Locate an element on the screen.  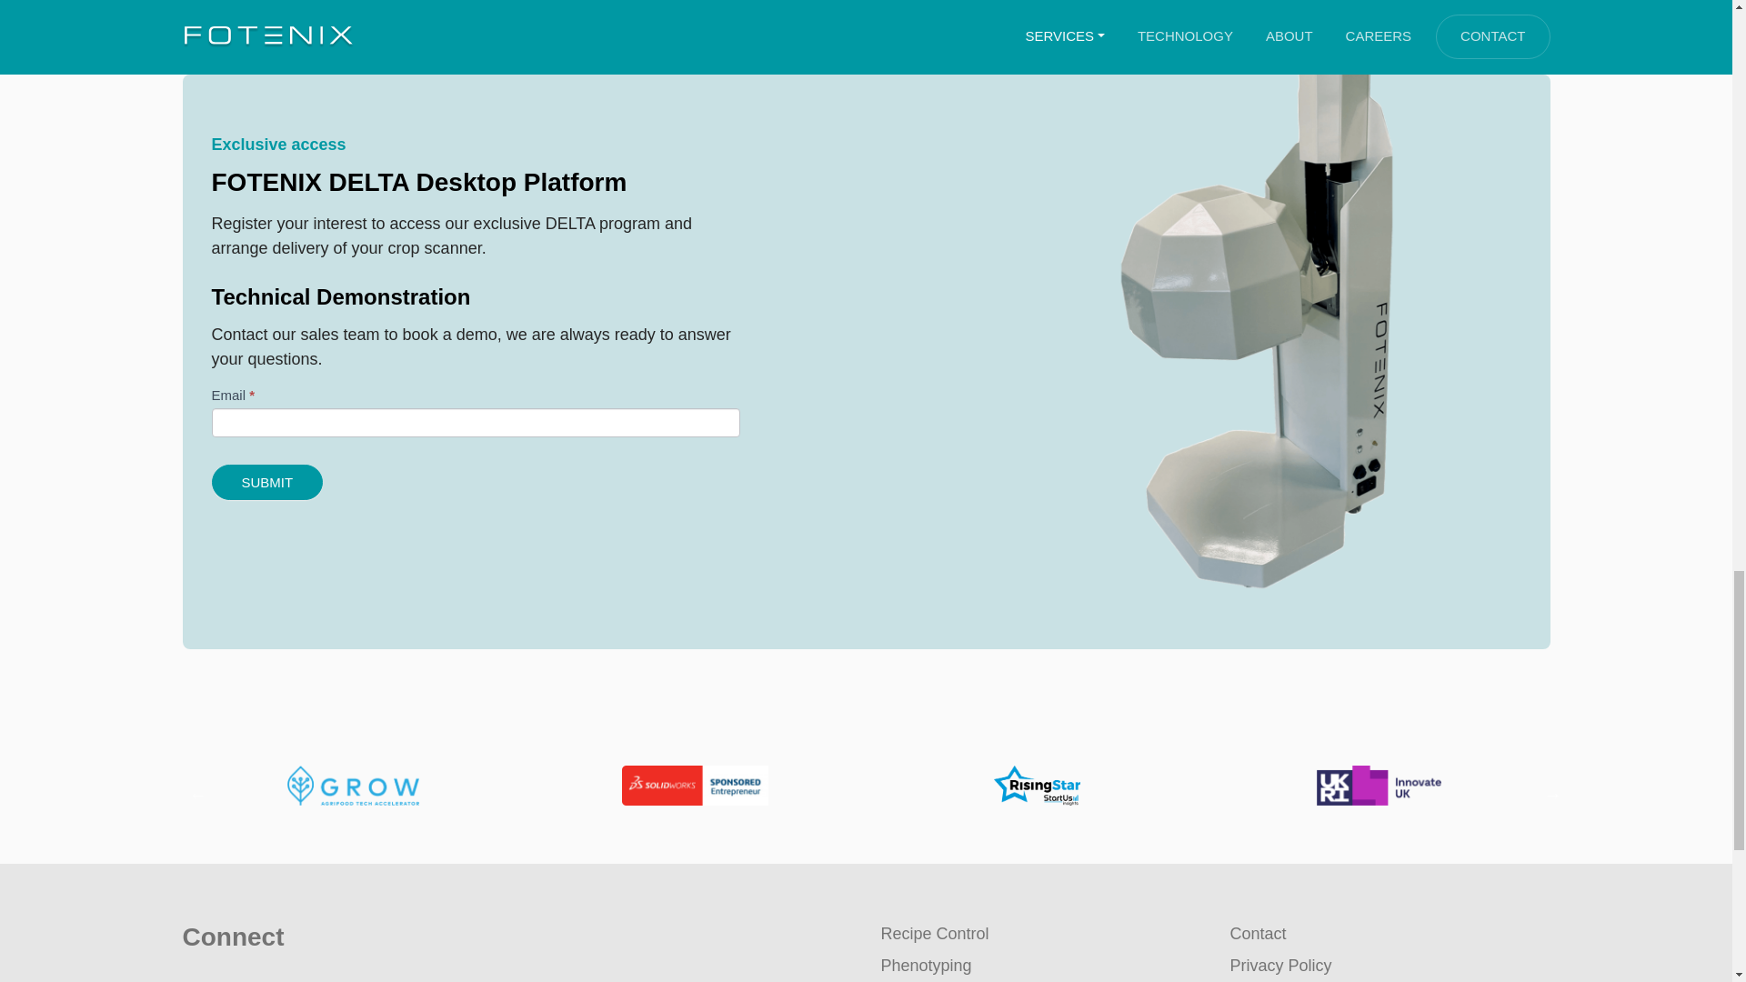
SOLIDWORKS Sponsored Entrepreneur is located at coordinates (695, 786).